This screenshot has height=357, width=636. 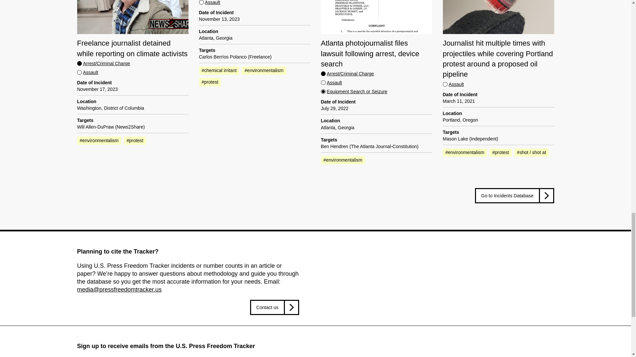 What do you see at coordinates (209, 3) in the screenshot?
I see `Assault` at bounding box center [209, 3].